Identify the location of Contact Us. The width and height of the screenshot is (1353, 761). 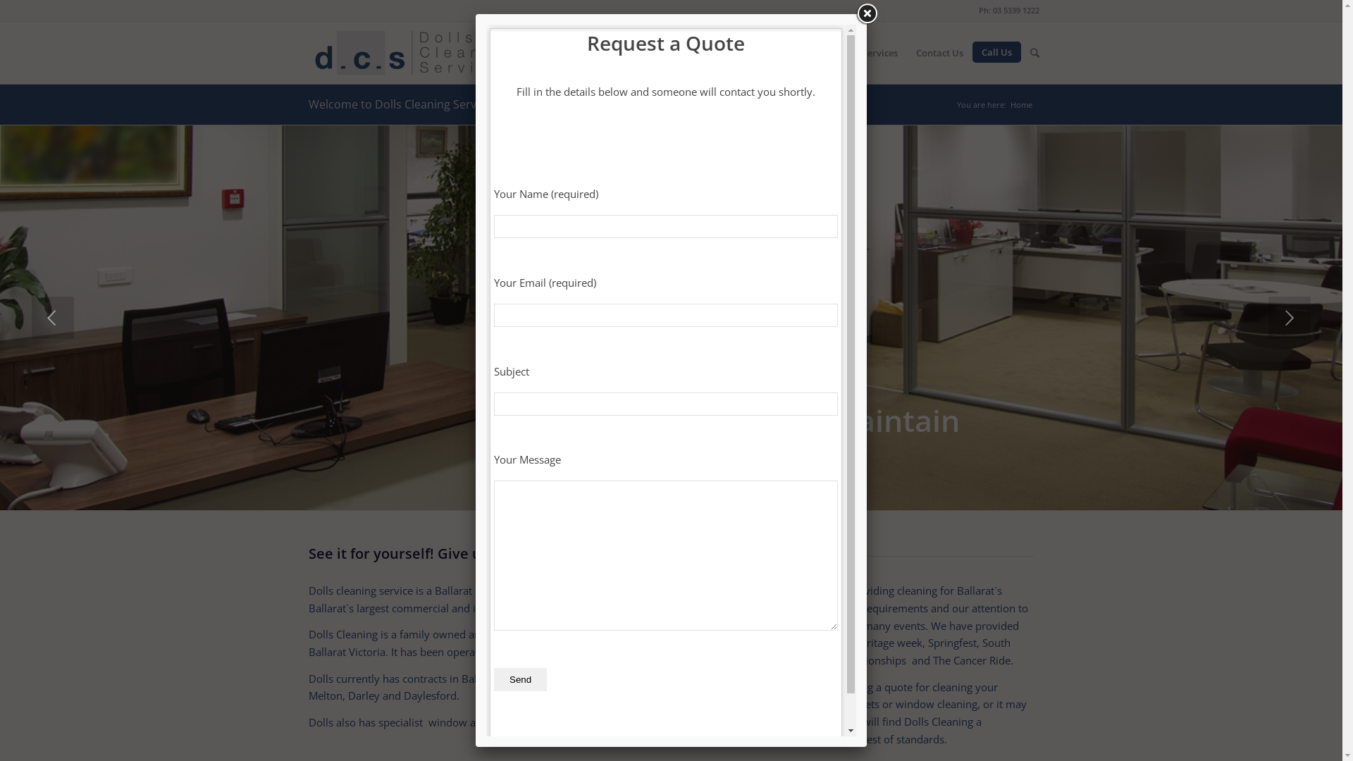
(940, 53).